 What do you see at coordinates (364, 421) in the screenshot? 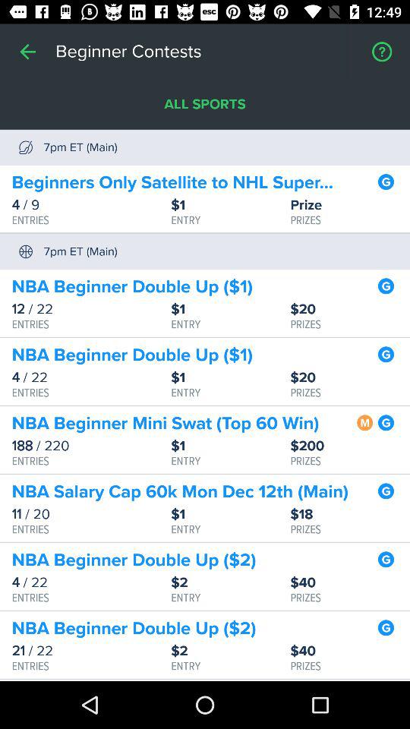
I see `choose item above the $200 icon` at bounding box center [364, 421].